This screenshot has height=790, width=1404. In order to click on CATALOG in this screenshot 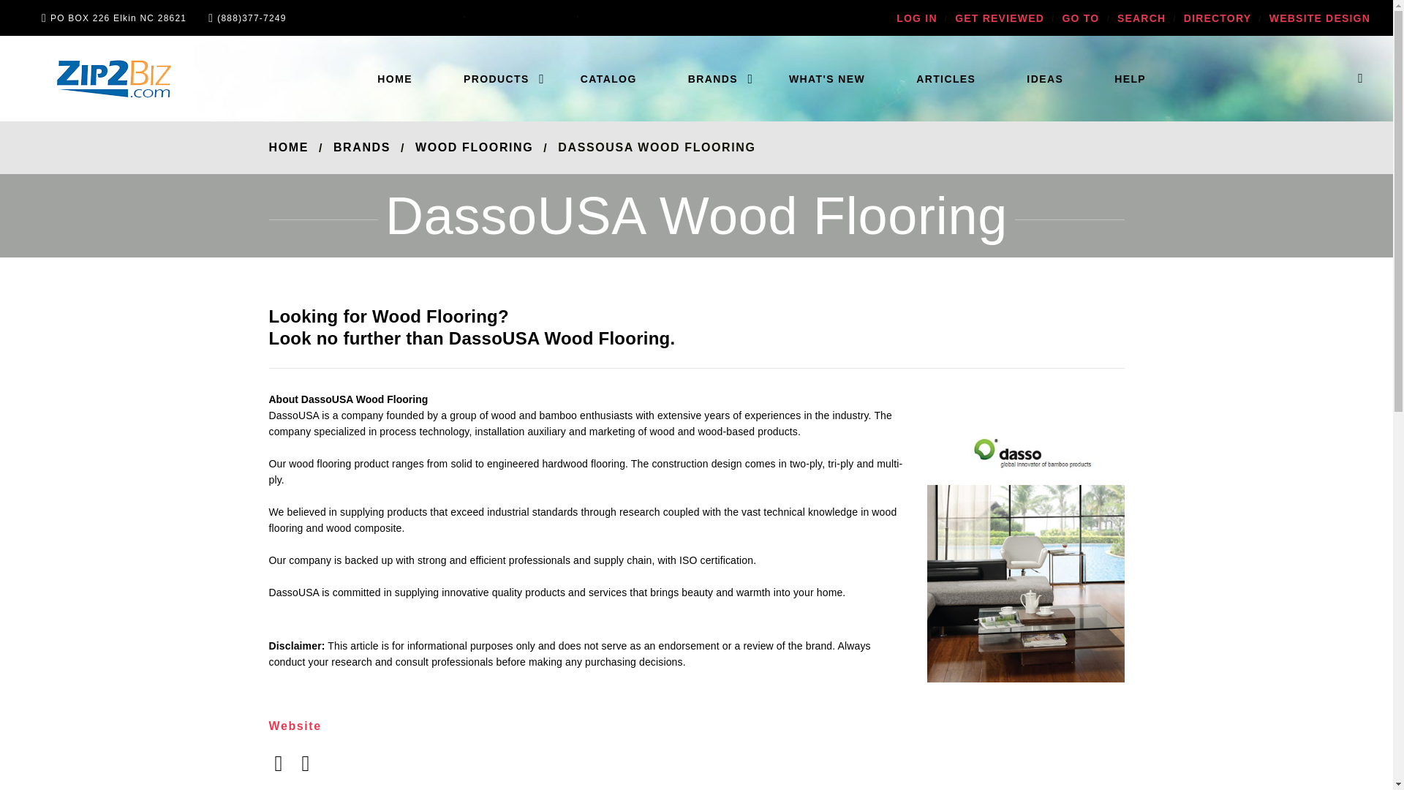, I will do `click(608, 79)`.